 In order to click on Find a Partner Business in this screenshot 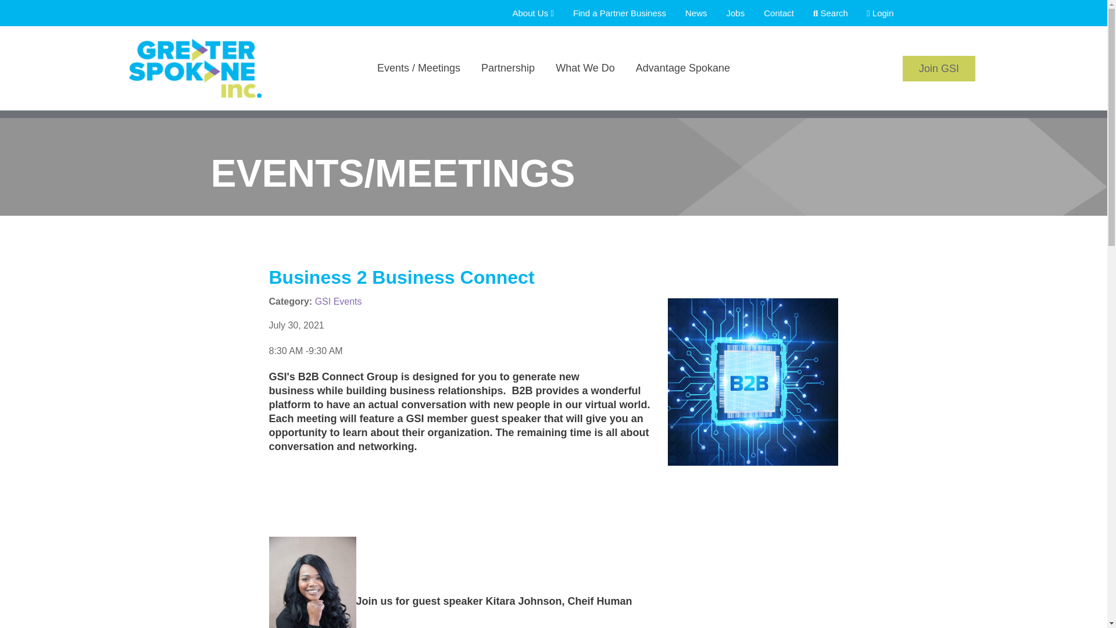, I will do `click(611, 13)`.